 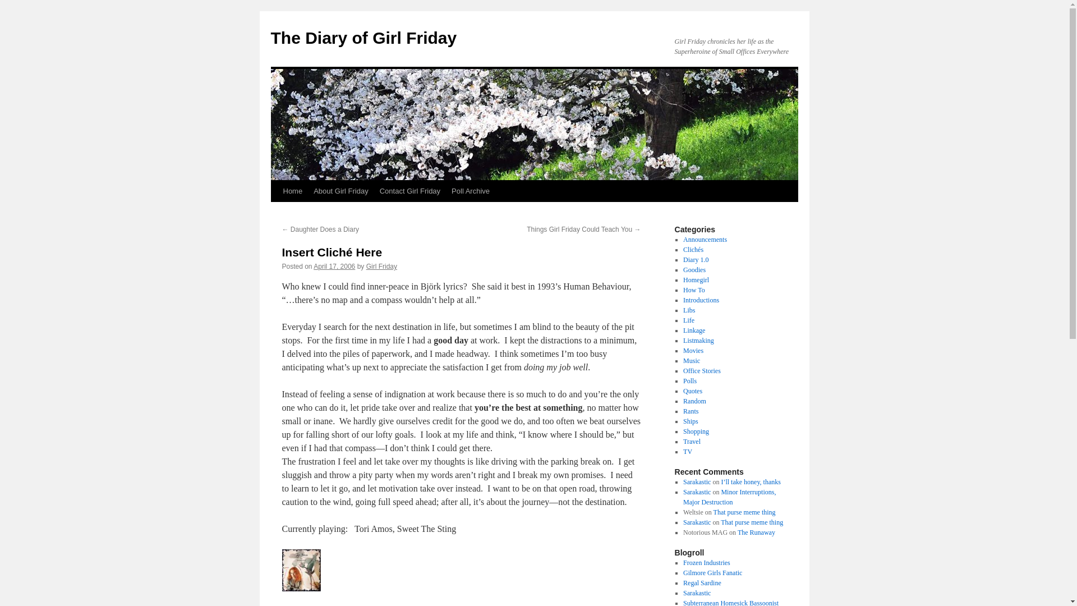 What do you see at coordinates (701, 371) in the screenshot?
I see `Office Stories` at bounding box center [701, 371].